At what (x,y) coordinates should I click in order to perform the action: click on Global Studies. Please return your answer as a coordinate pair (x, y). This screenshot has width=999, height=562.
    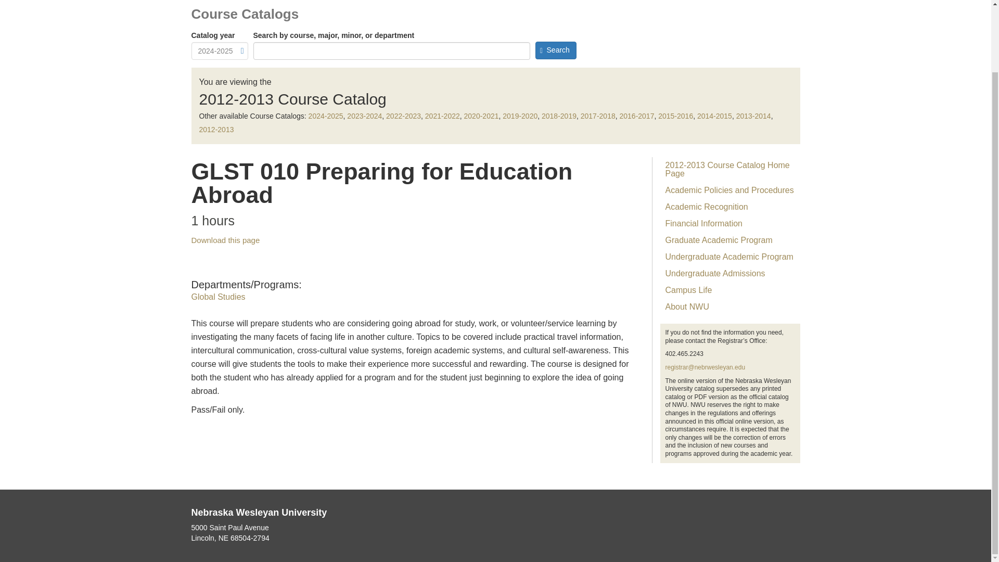
    Looking at the image, I should click on (219, 297).